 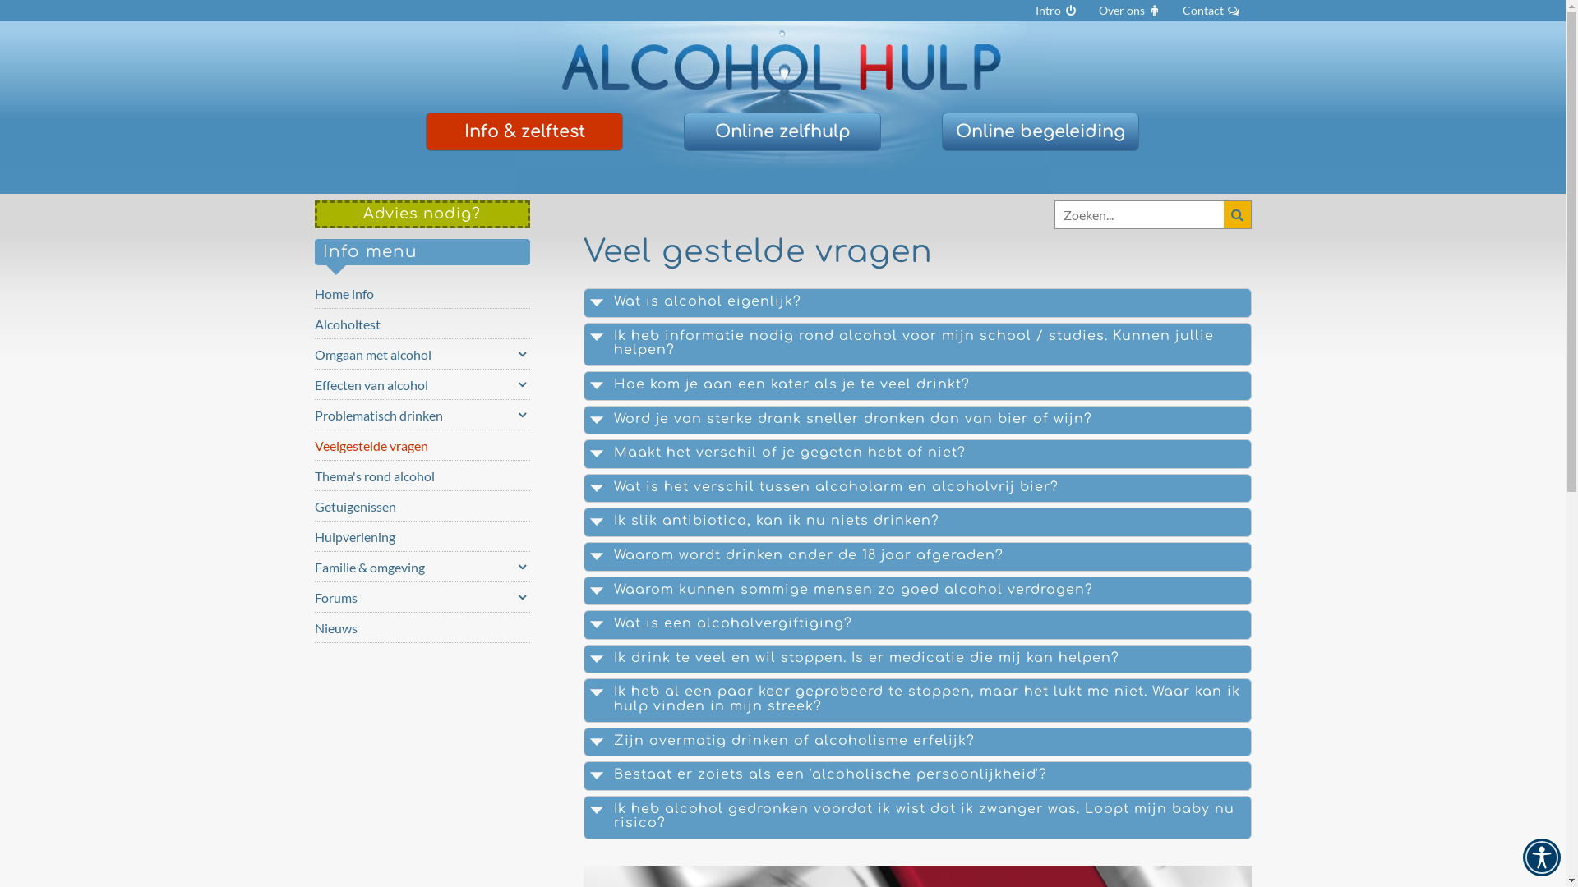 I want to click on Problematisch drinken, so click(x=422, y=415).